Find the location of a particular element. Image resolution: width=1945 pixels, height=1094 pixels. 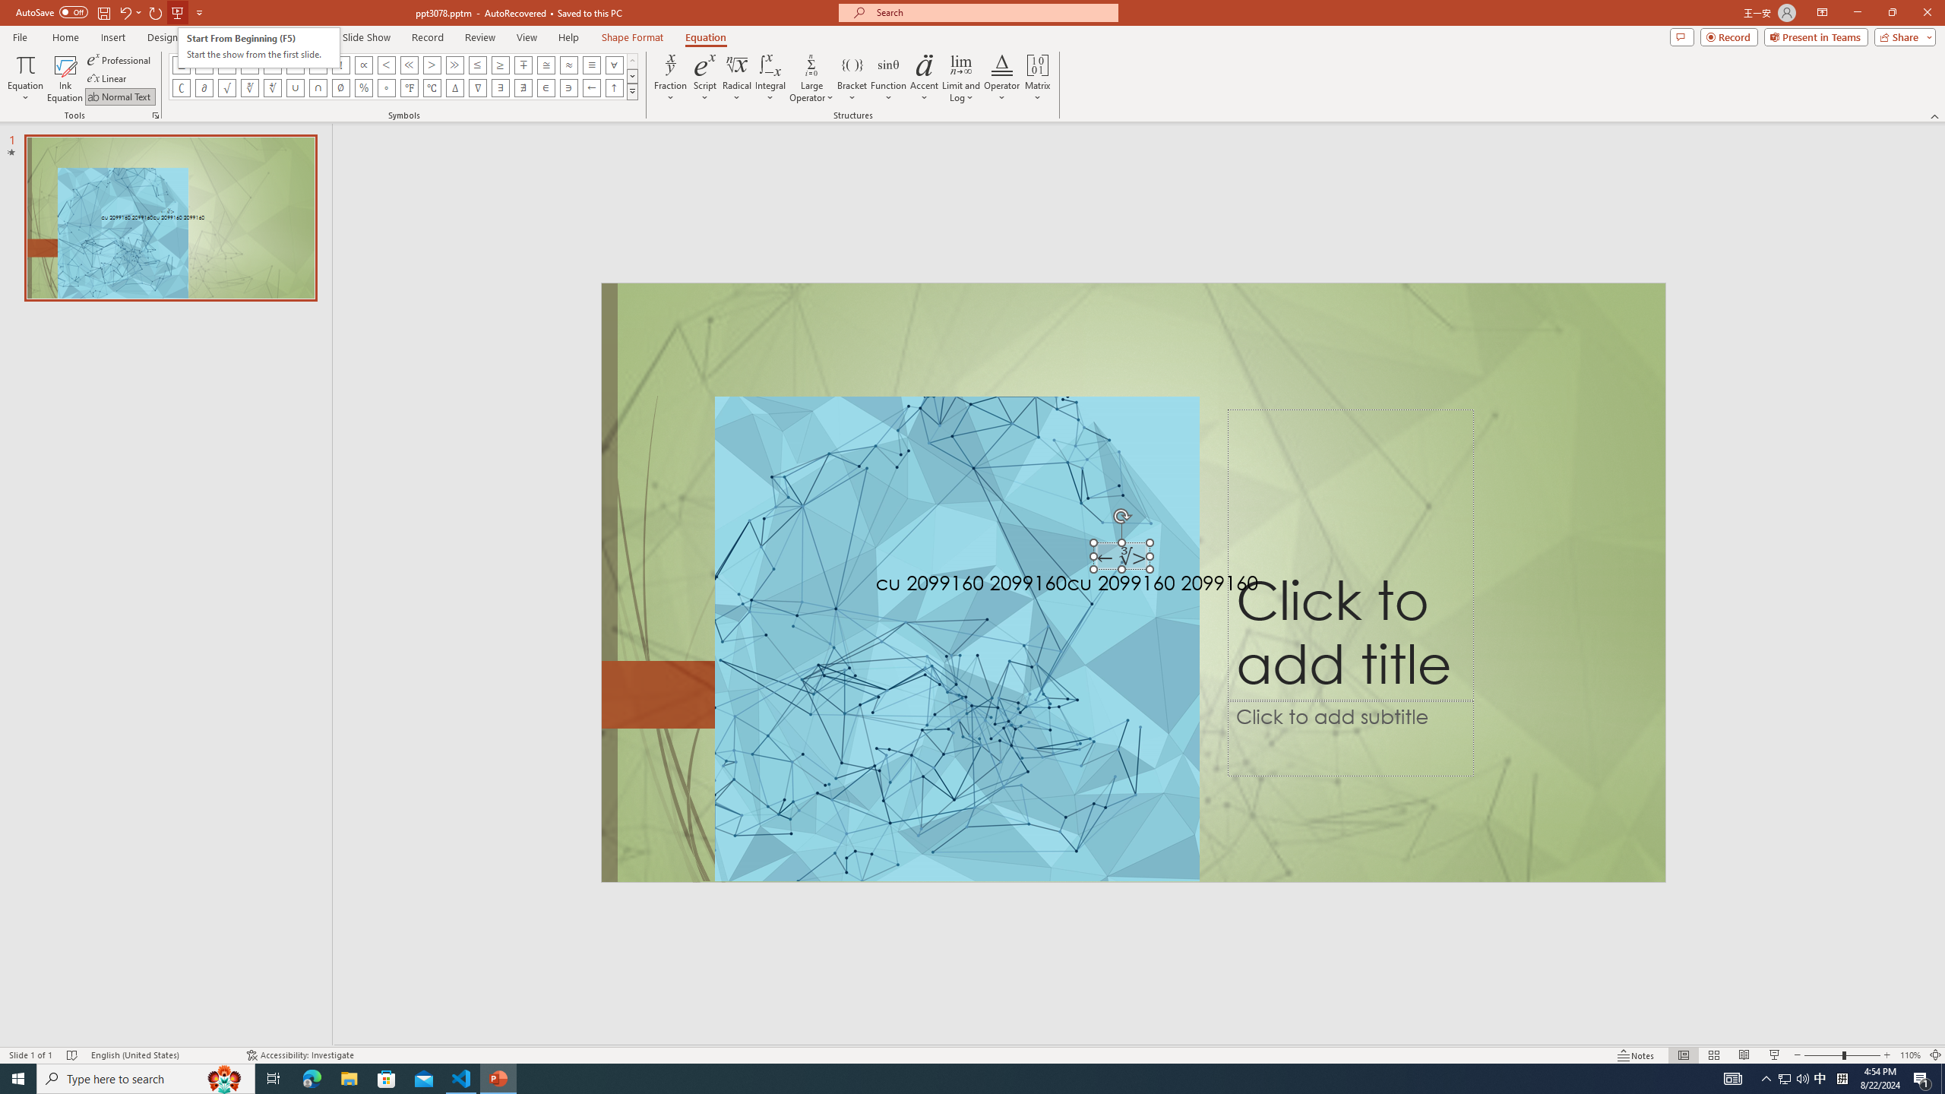

Equation Symbol Almost Equal To (Asymptotic To) is located at coordinates (568, 65).